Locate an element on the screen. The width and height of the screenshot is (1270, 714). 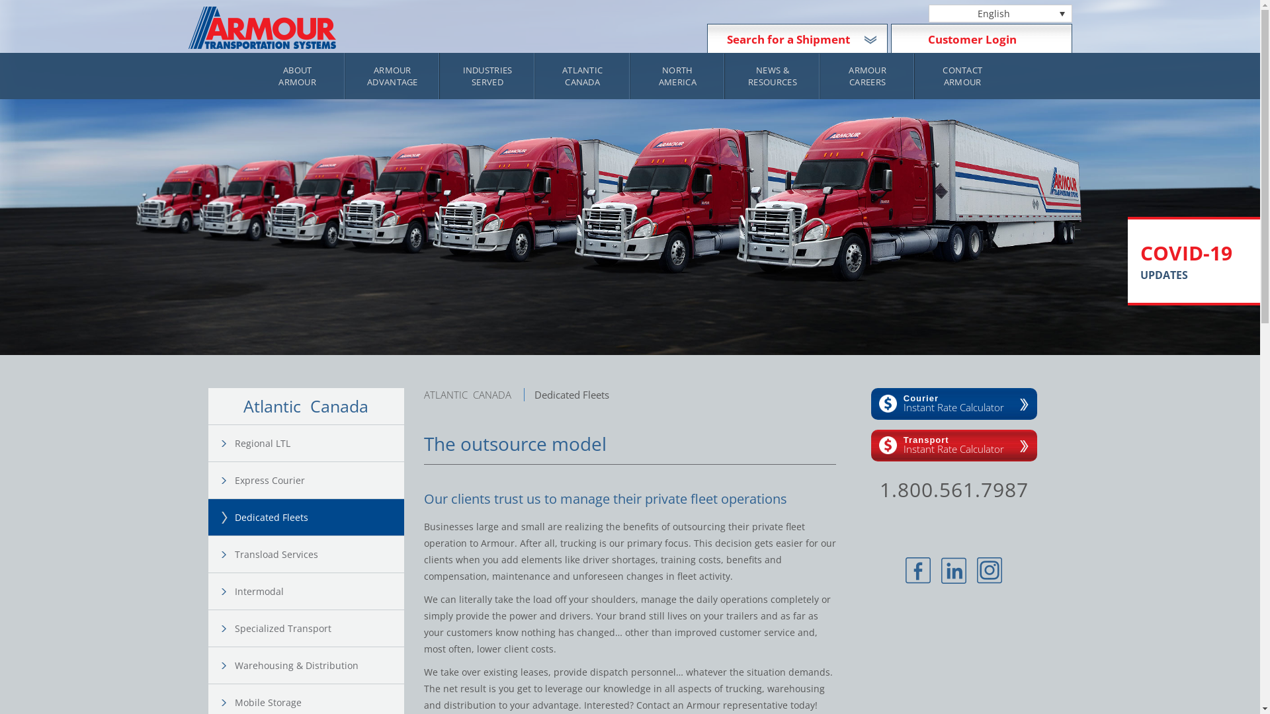
English is located at coordinates (1000, 13).